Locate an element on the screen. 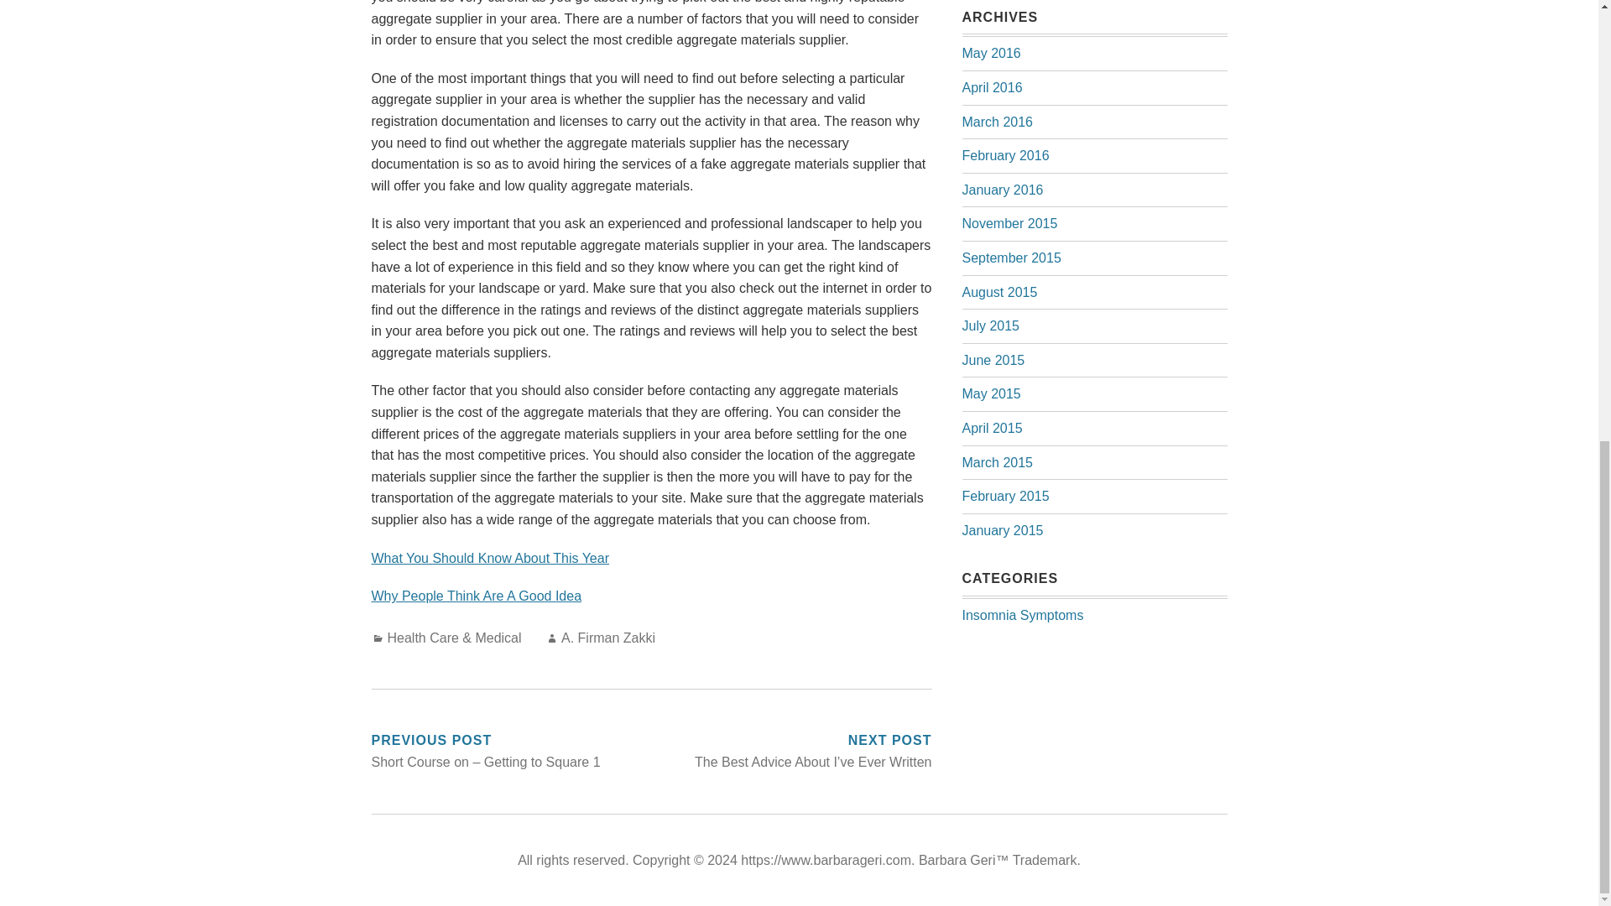  April 2015 is located at coordinates (992, 428).